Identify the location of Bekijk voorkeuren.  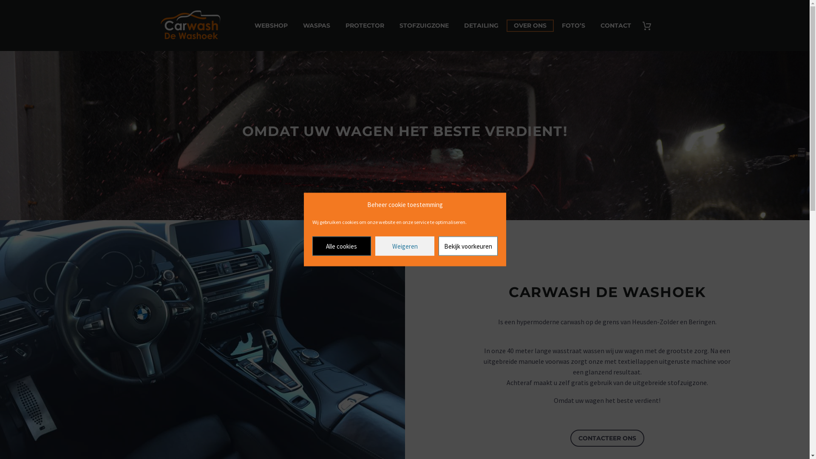
(468, 246).